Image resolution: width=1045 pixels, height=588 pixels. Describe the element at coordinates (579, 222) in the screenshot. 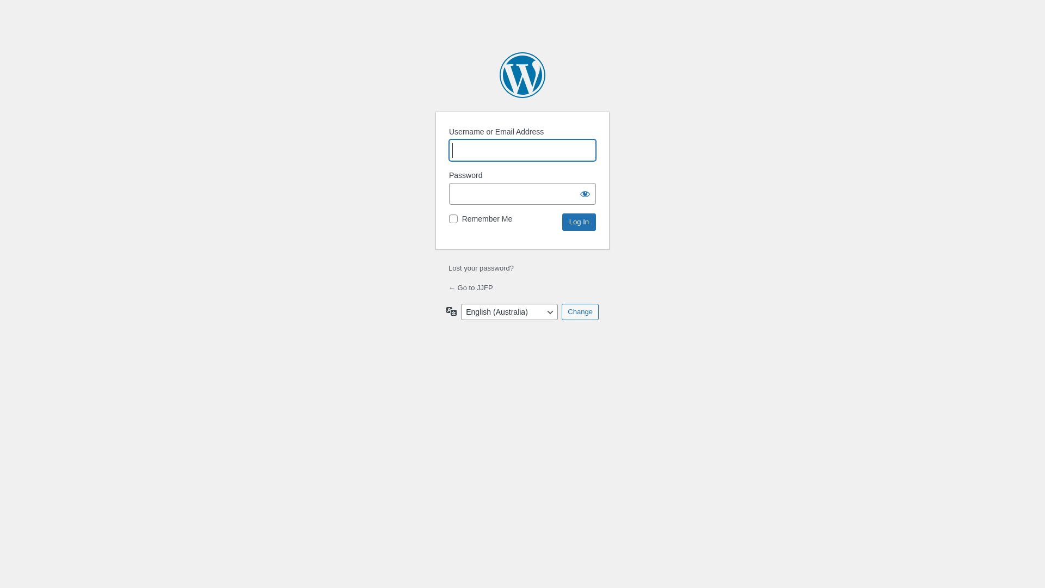

I see `Log In` at that location.